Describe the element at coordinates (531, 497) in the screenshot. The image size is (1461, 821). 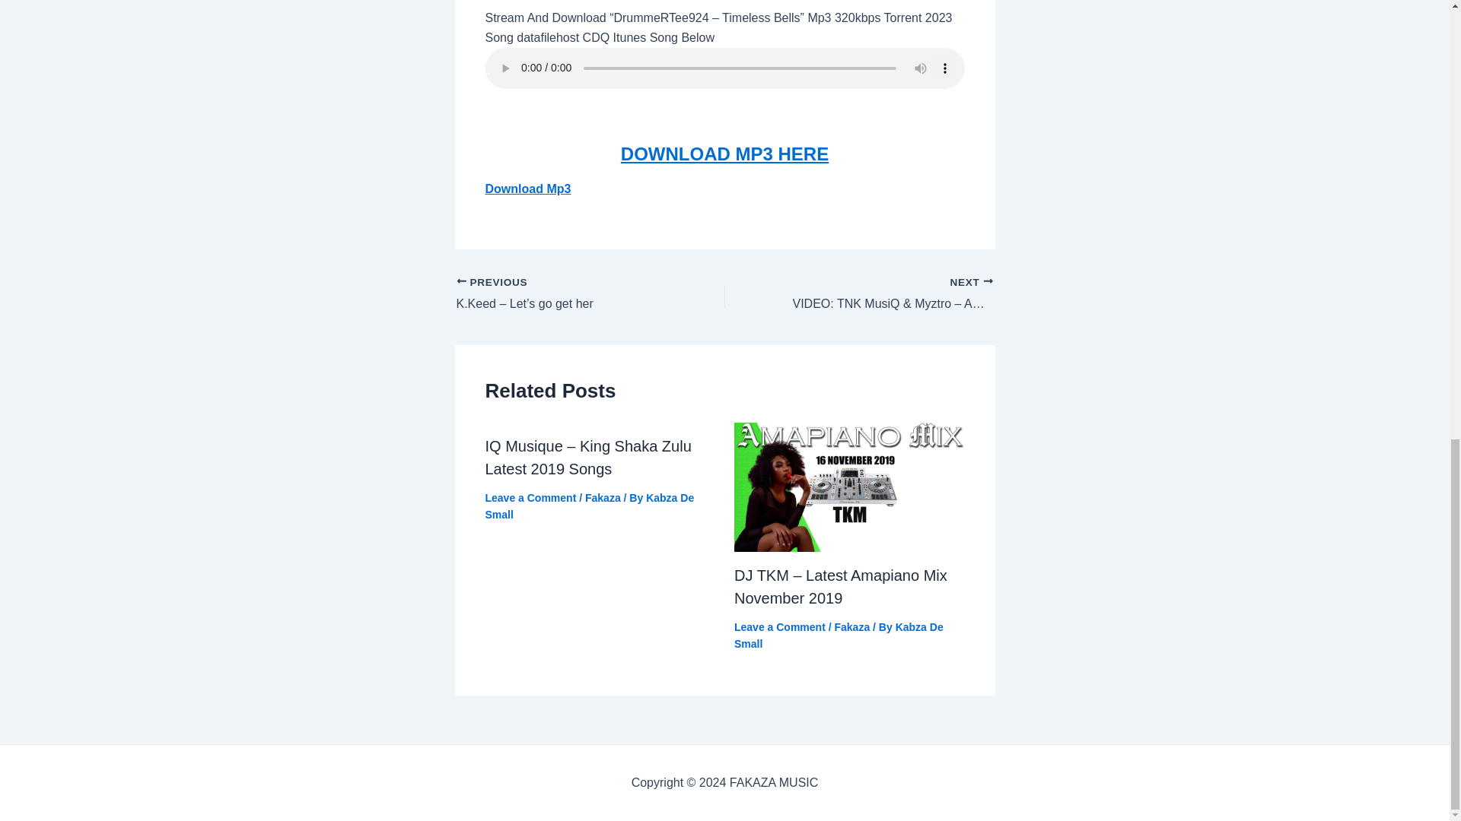
I see `Leave a Comment` at that location.